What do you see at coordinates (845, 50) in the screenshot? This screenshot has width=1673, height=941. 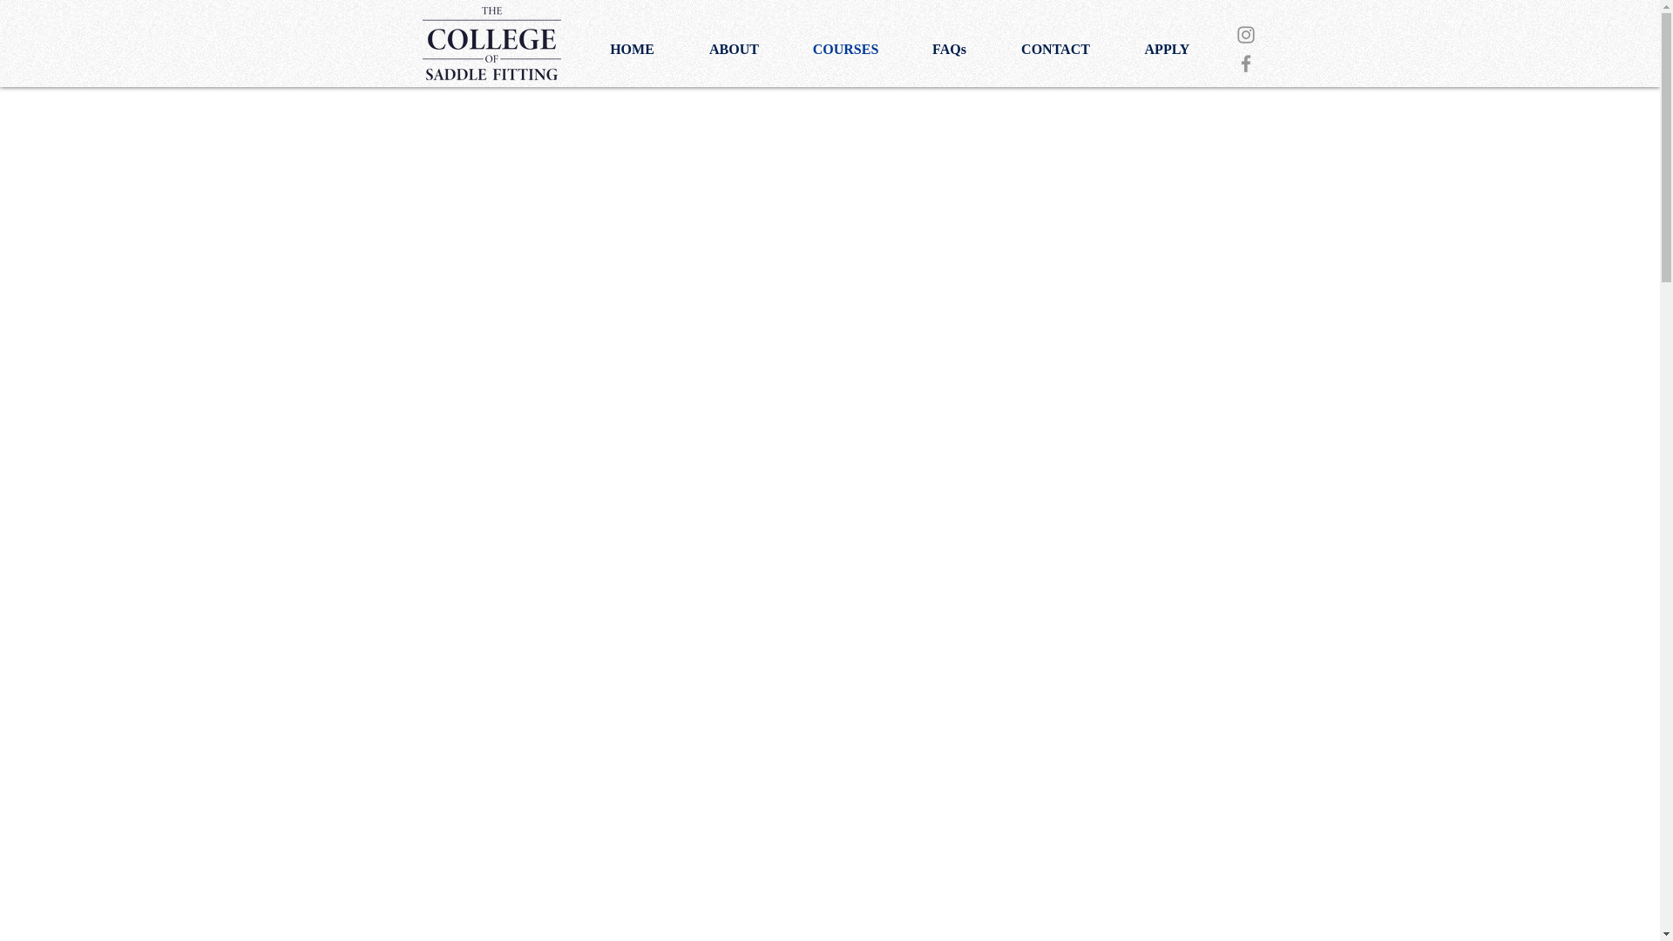 I see `COURSES` at bounding box center [845, 50].